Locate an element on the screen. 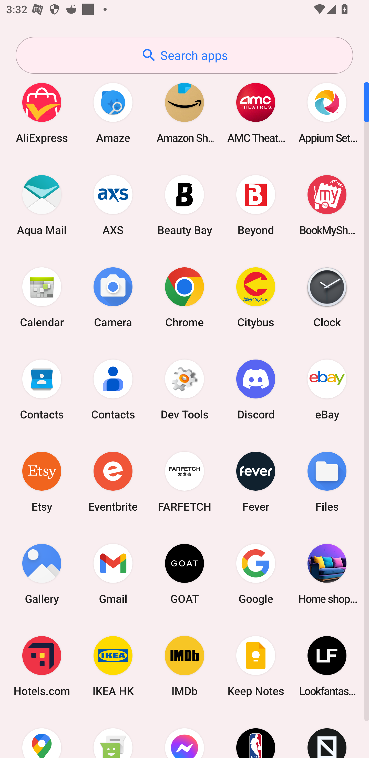 The image size is (369, 758). Home shopping is located at coordinates (327, 574).